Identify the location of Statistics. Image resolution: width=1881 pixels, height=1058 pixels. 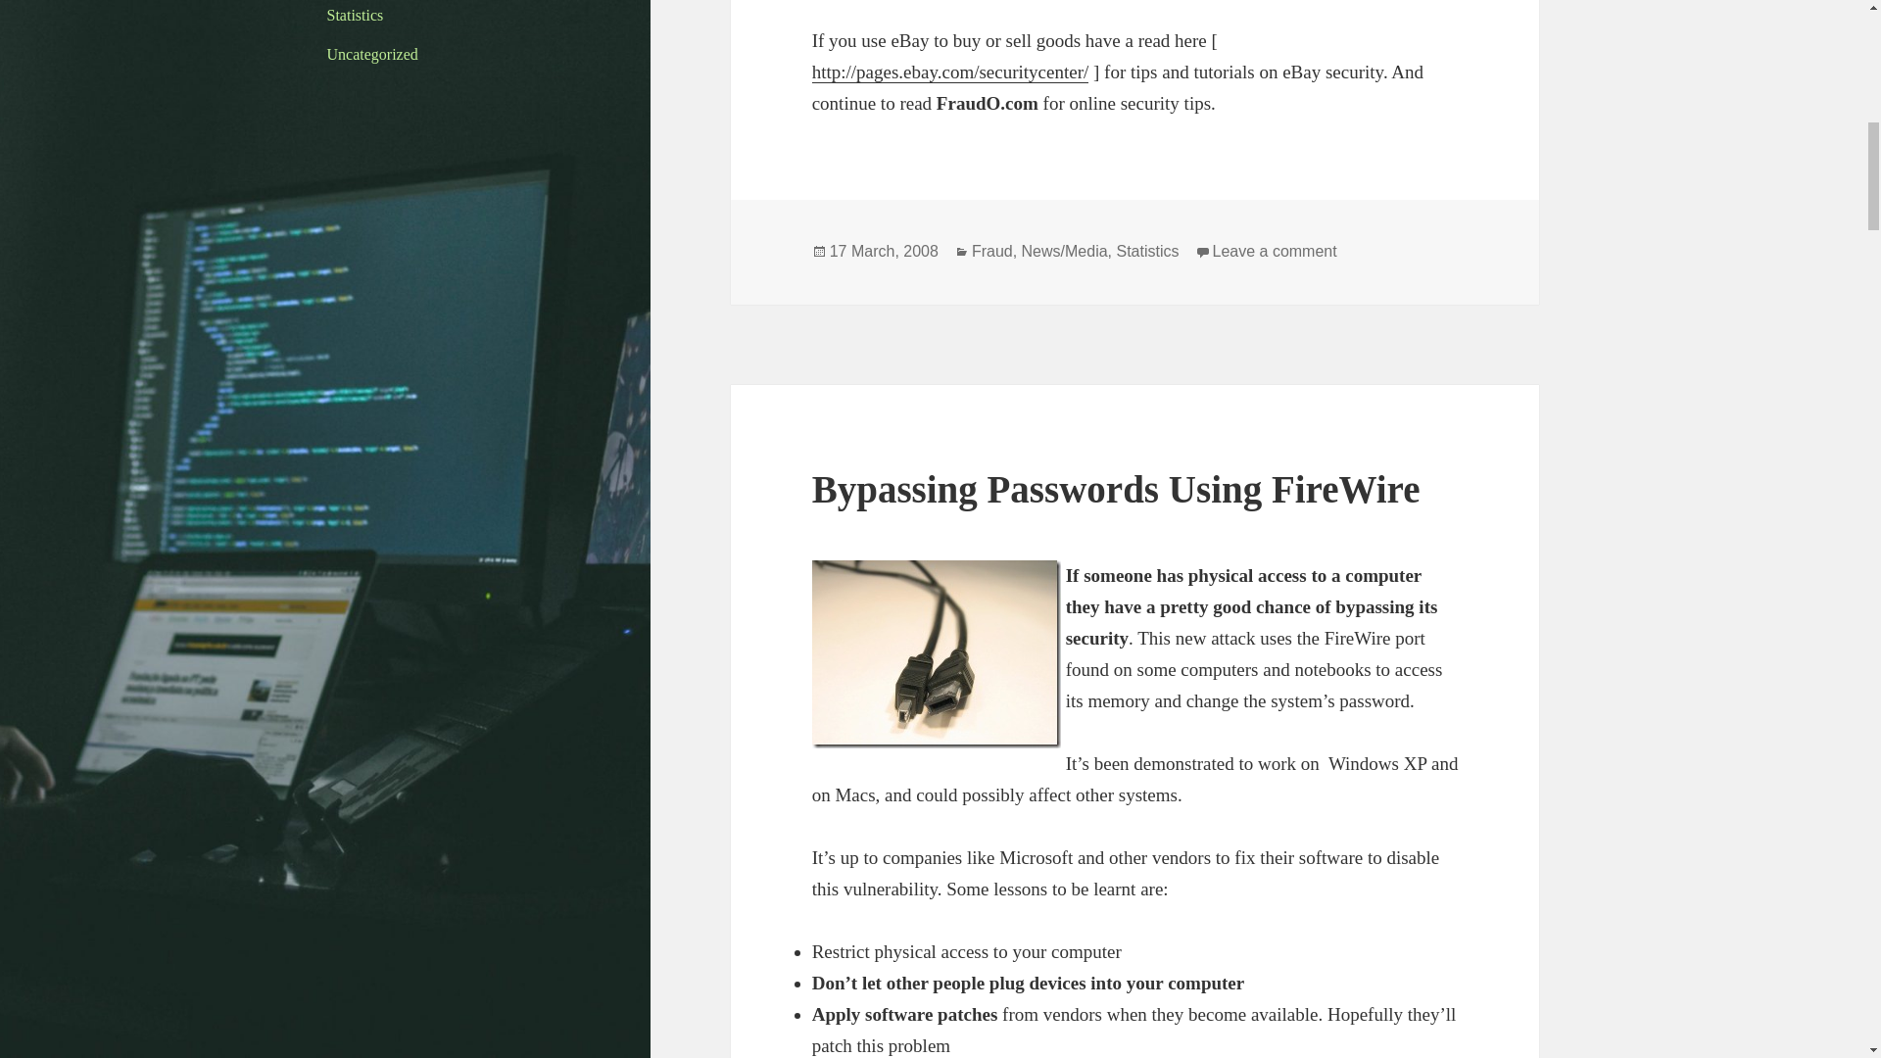
(1146, 251).